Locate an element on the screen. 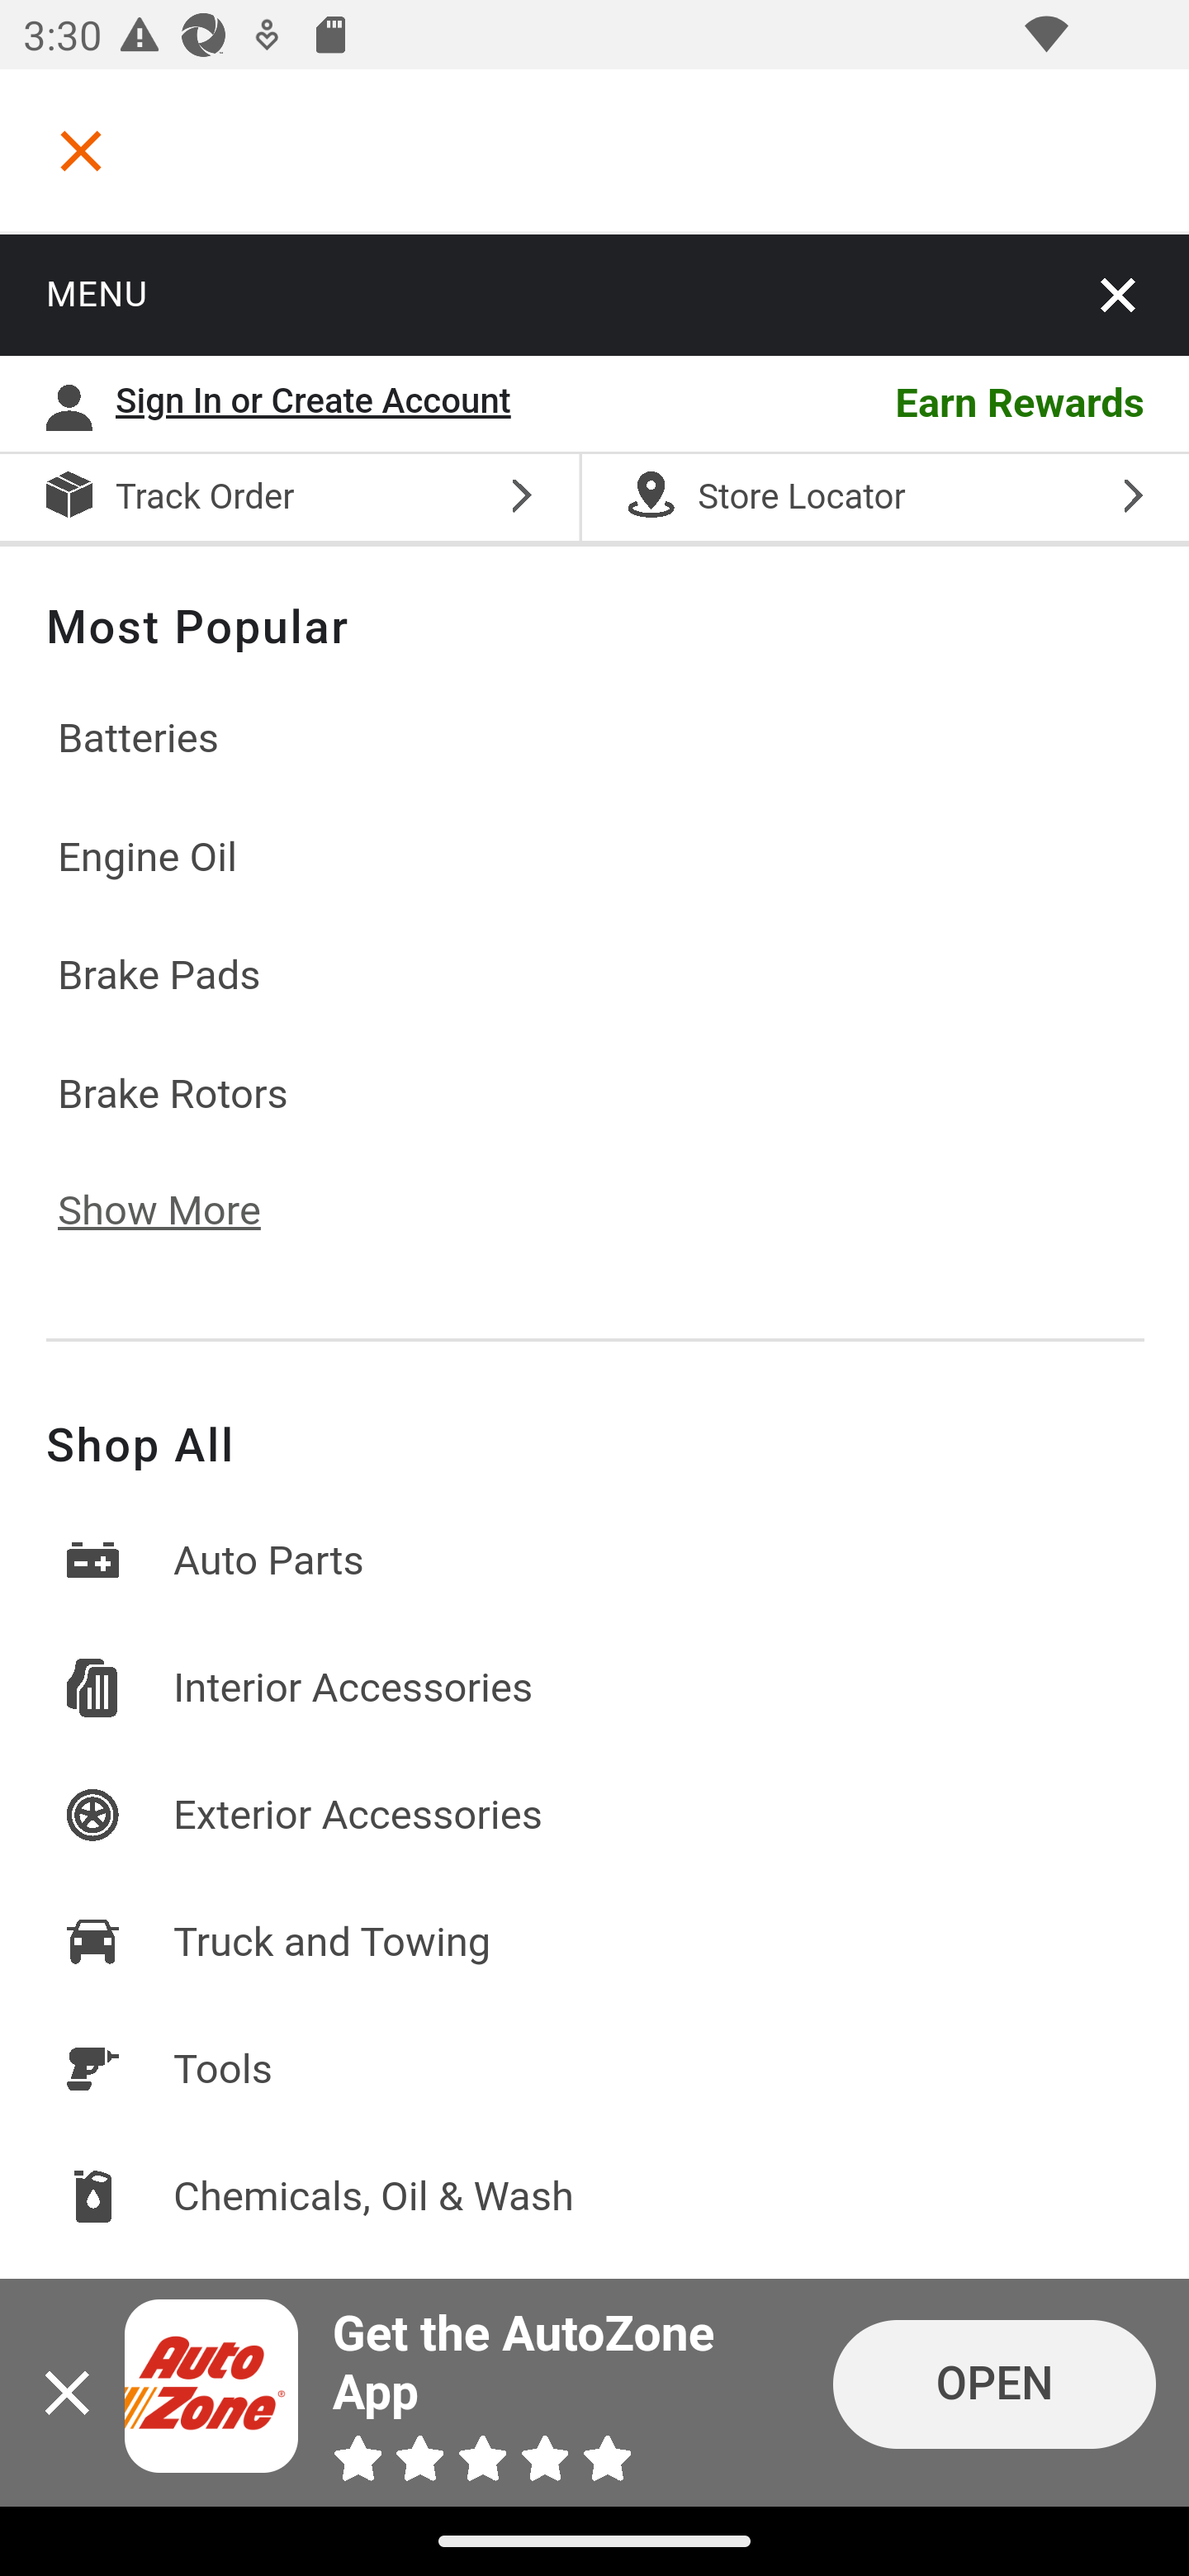 This screenshot has height=2576, width=1189. Close icon Get the AutoZone App OPEN is located at coordinates (594, 2393).